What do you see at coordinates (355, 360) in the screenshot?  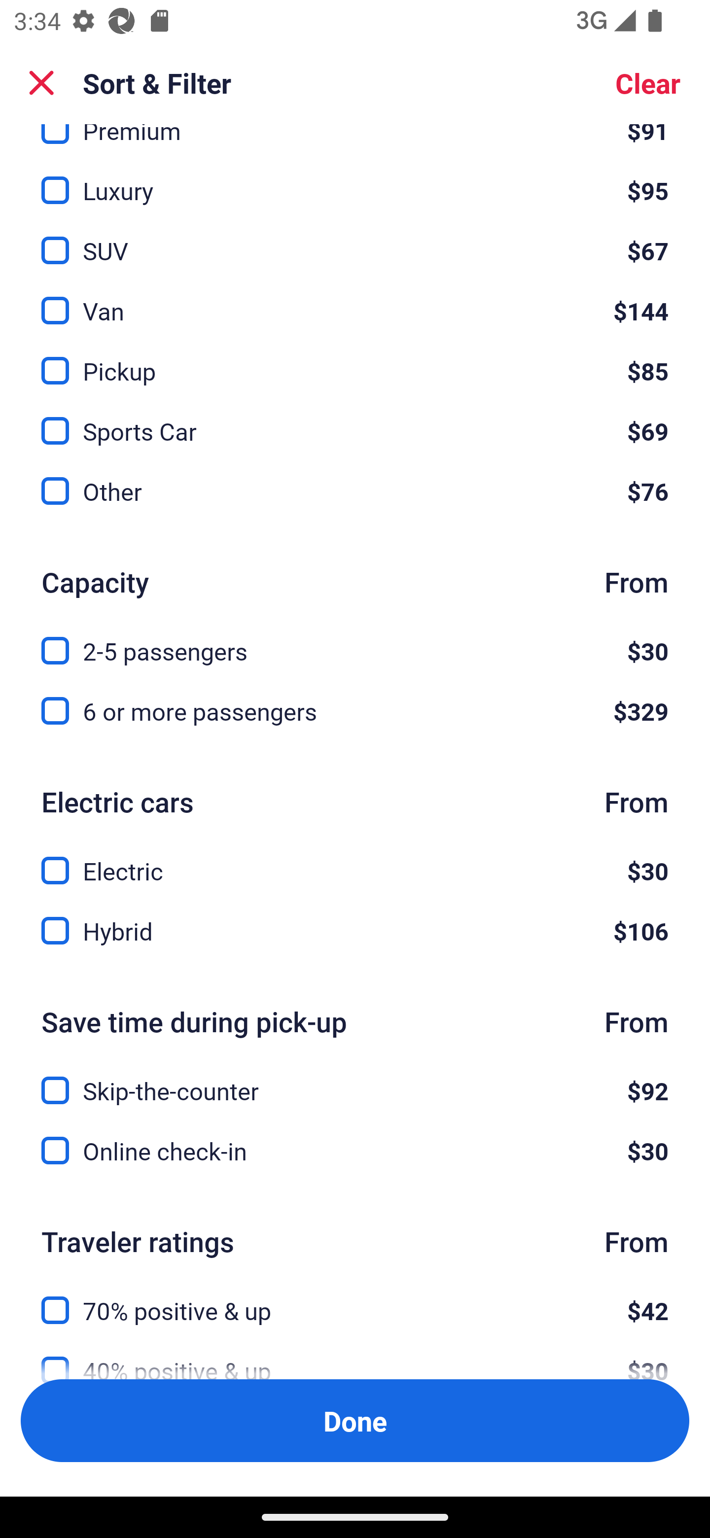 I see `Pickup, $85 Pickup $85` at bounding box center [355, 360].